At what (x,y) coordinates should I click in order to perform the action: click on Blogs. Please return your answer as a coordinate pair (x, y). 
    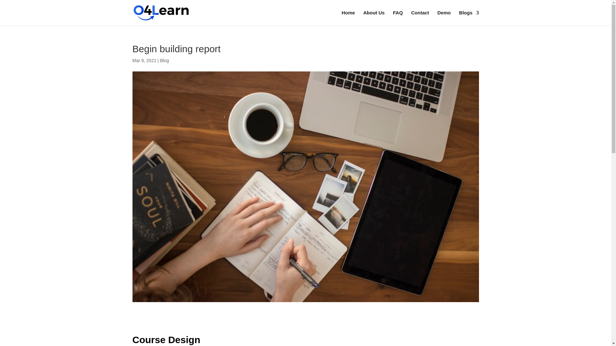
    Looking at the image, I should click on (469, 18).